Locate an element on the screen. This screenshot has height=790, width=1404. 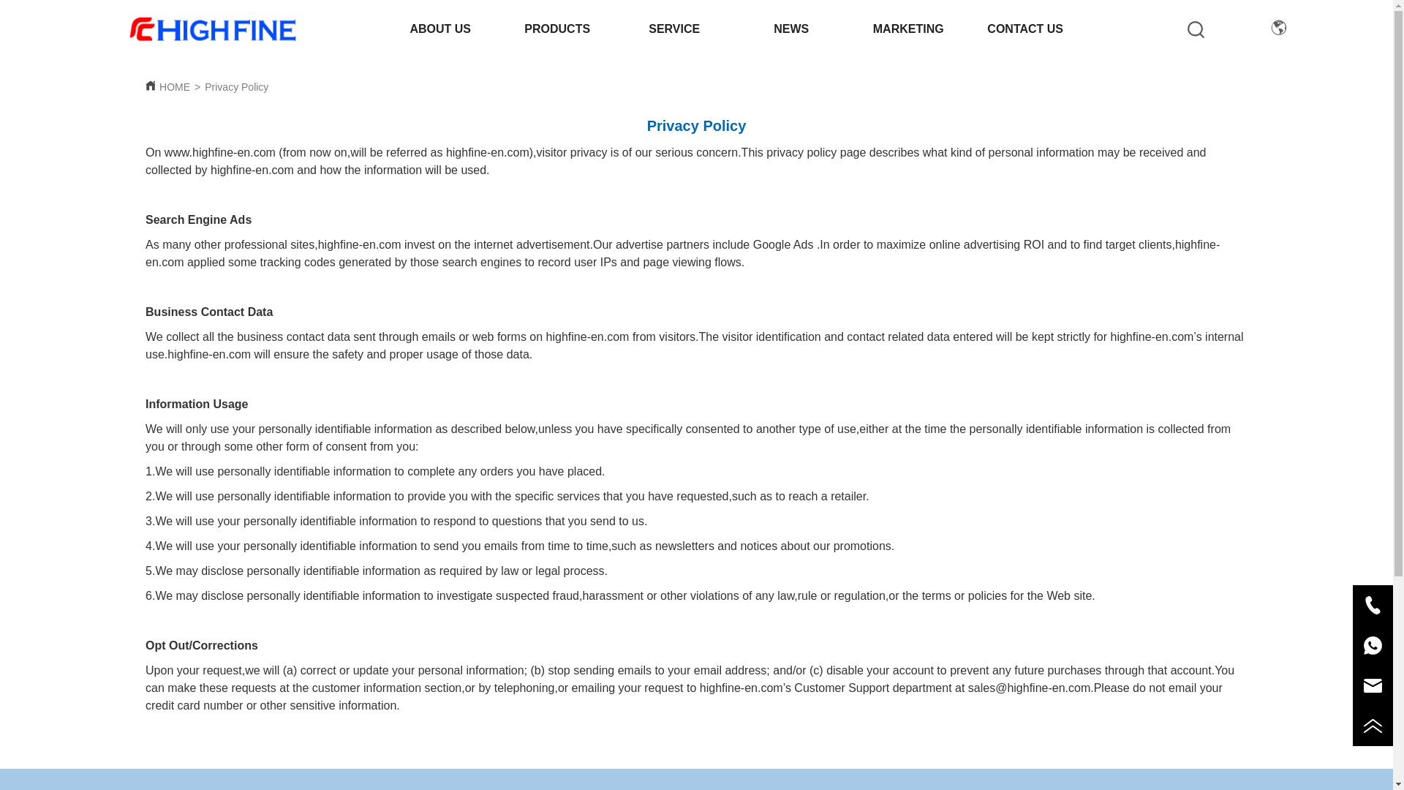
CONTACT US is located at coordinates (1025, 29).